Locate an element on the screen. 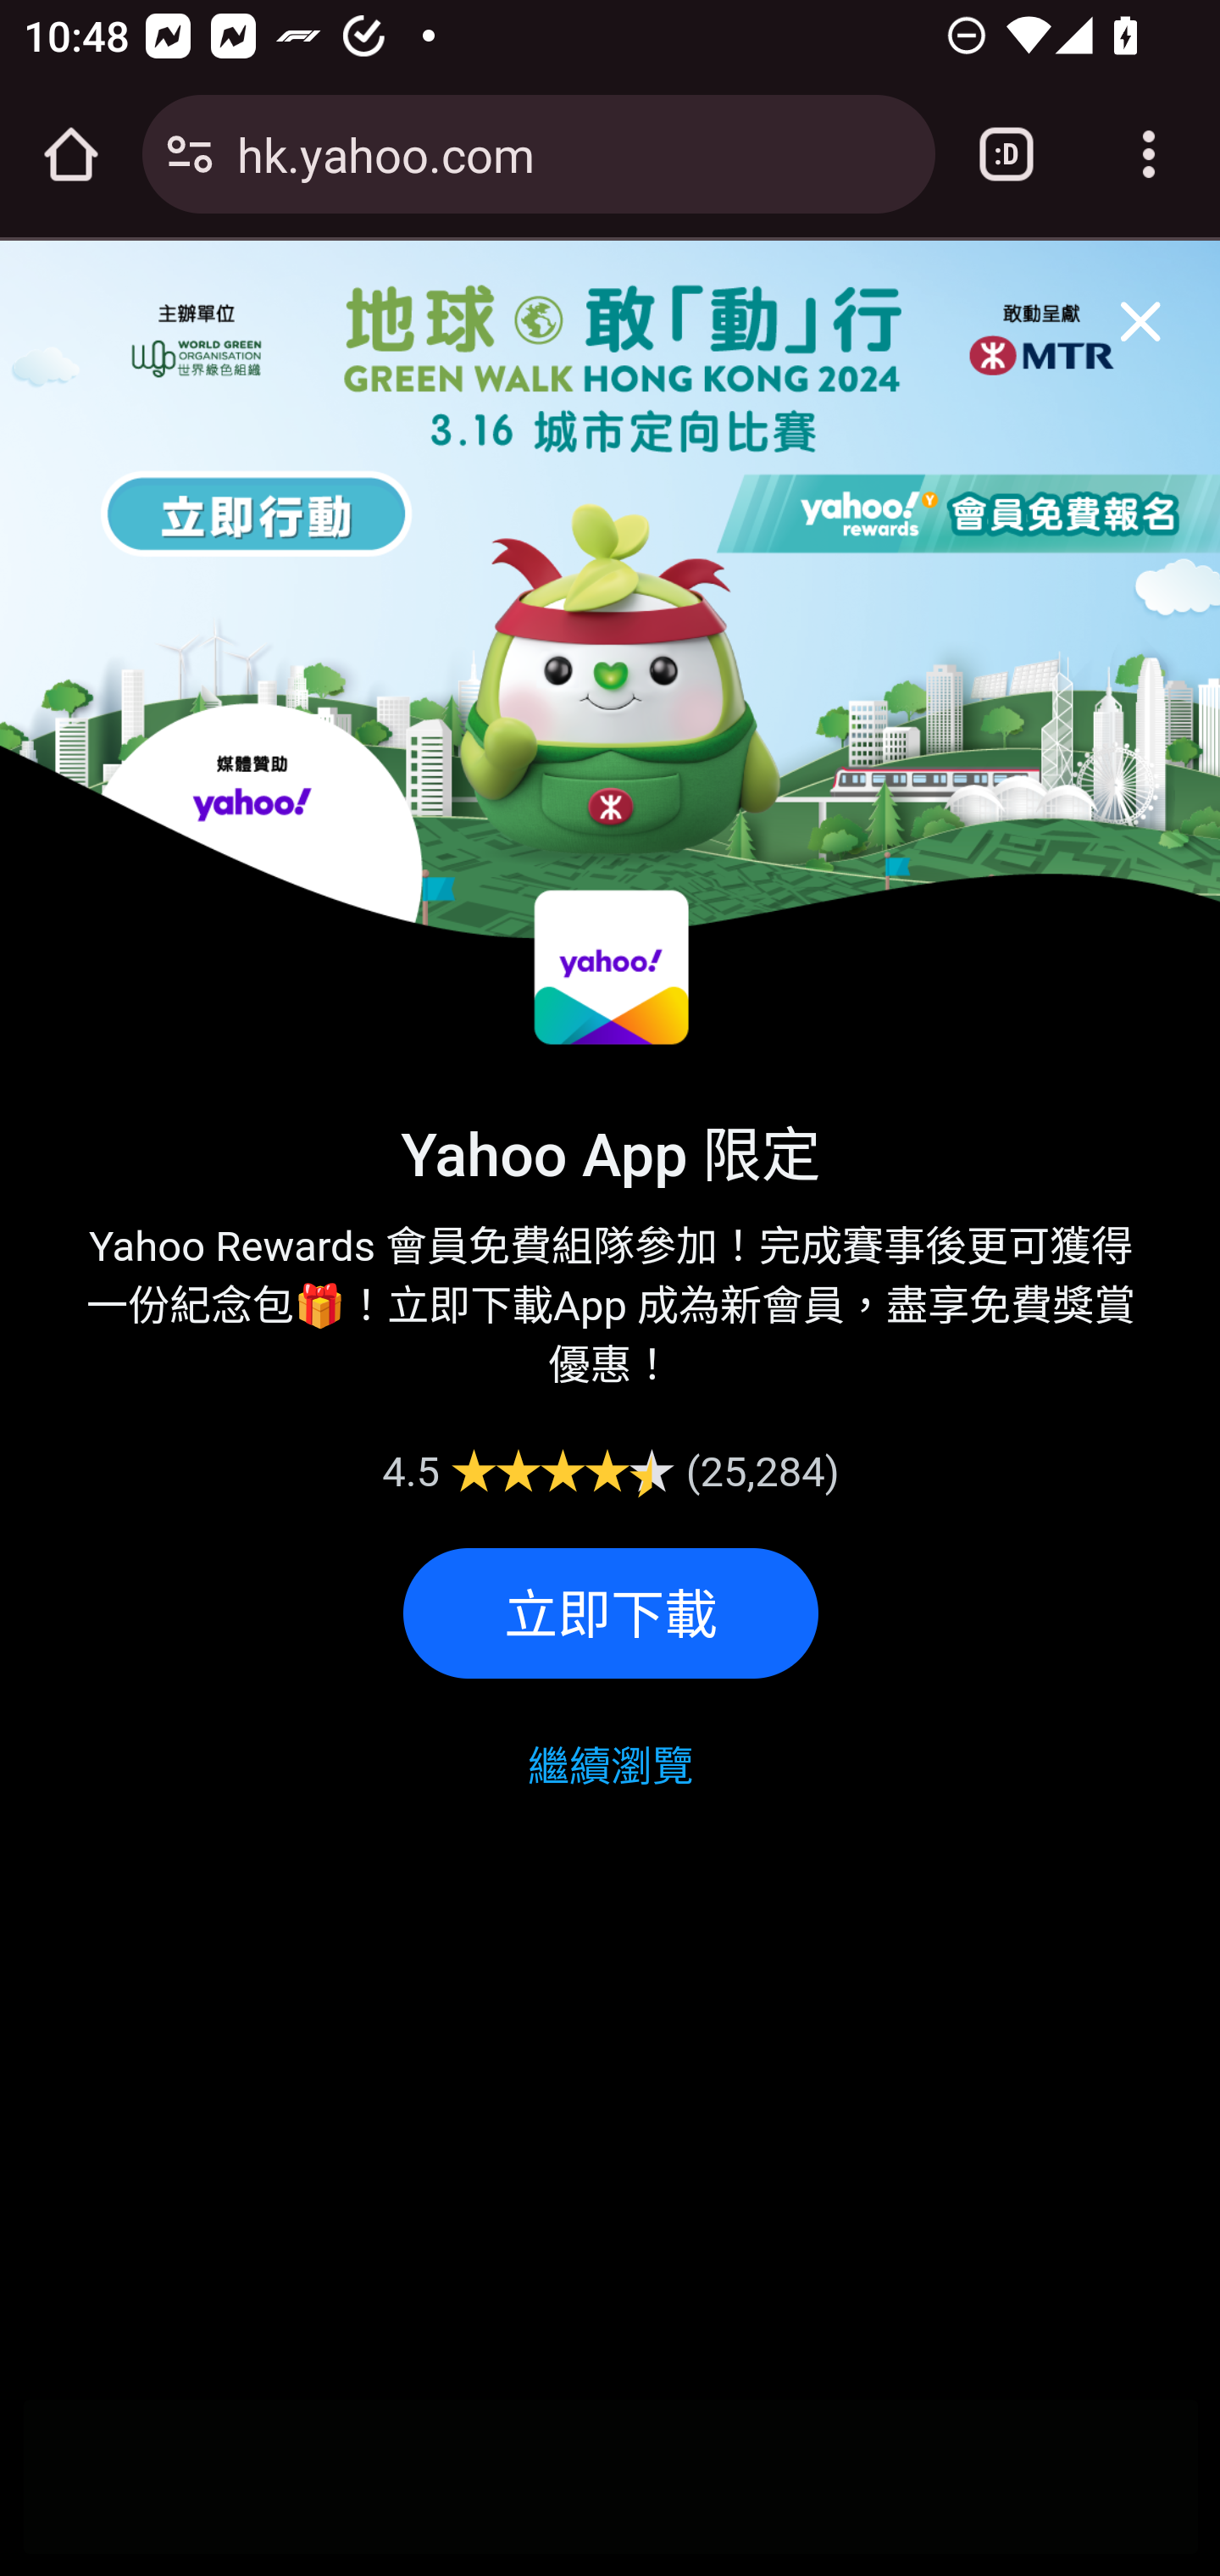 The image size is (1220, 2576). Open the home page is located at coordinates (71, 154).